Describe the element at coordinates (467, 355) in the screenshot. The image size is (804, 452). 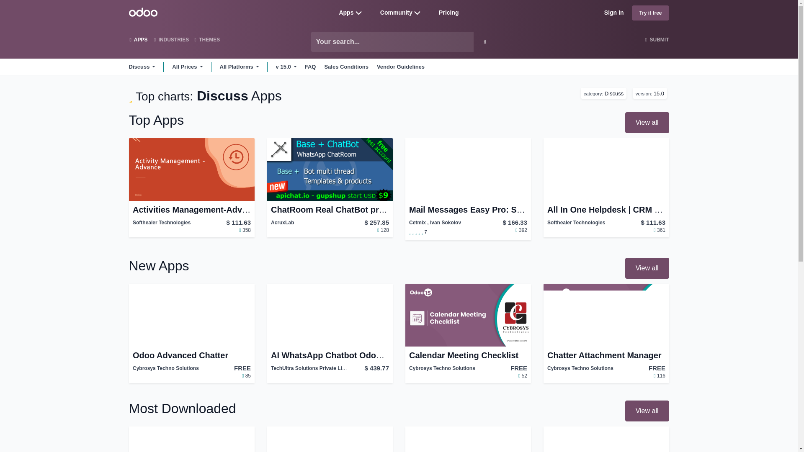
I see `Calendar Meeting Checklist` at that location.